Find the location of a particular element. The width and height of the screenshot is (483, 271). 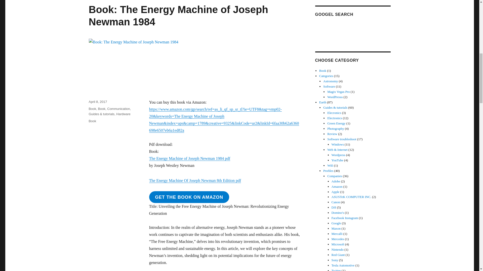

Software is located at coordinates (329, 86).